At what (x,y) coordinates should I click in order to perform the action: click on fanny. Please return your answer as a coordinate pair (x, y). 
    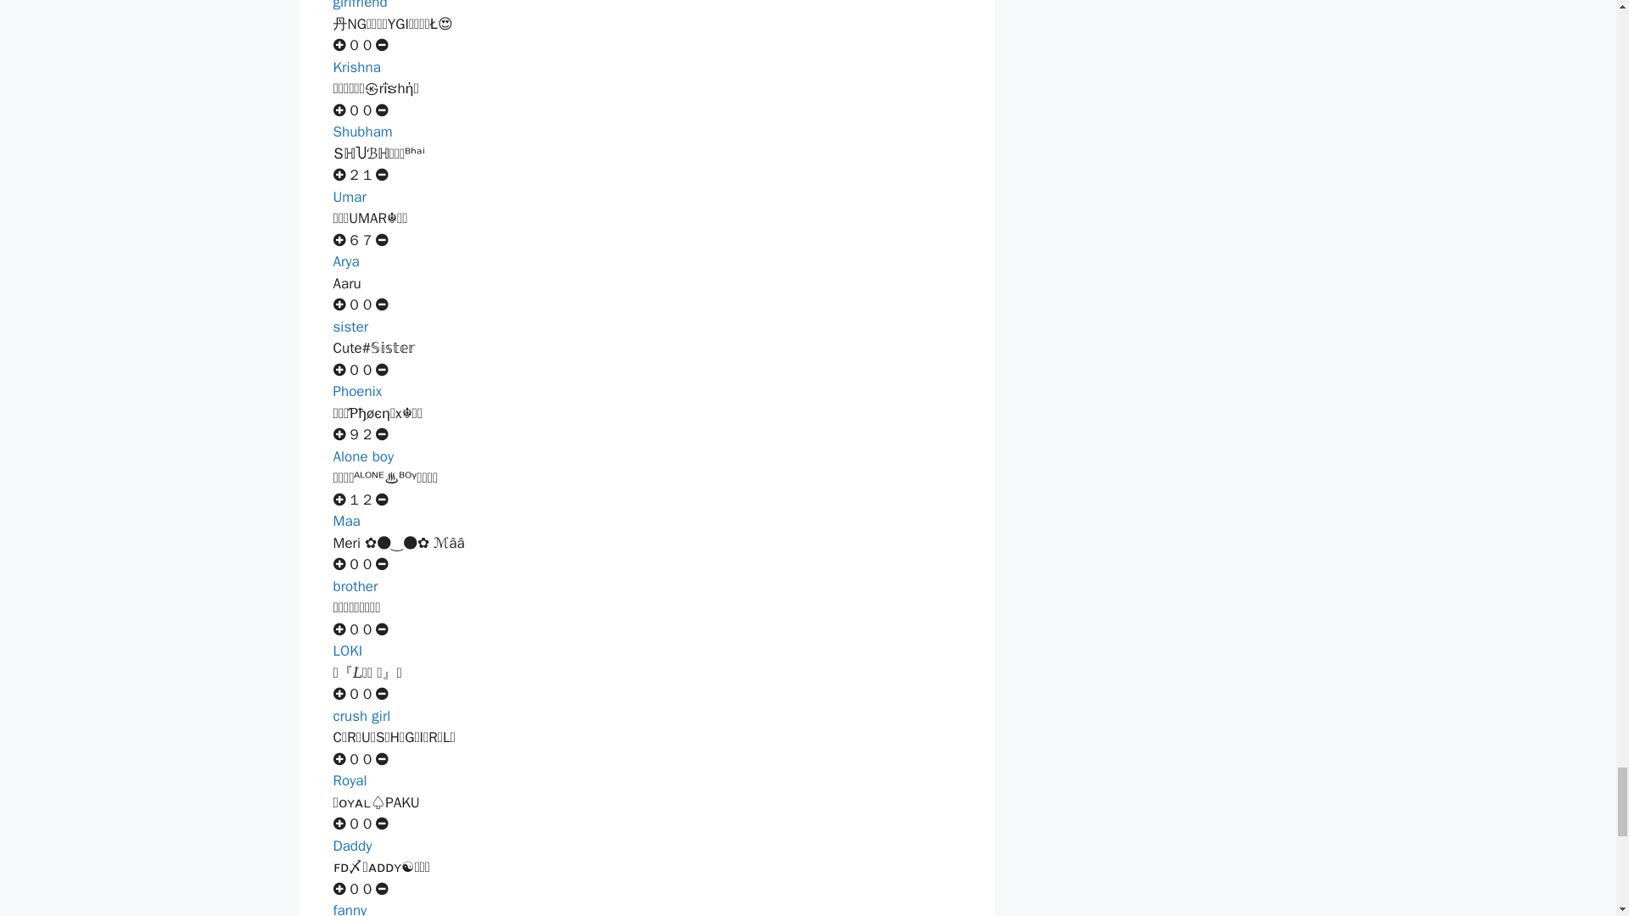
    Looking at the image, I should click on (350, 908).